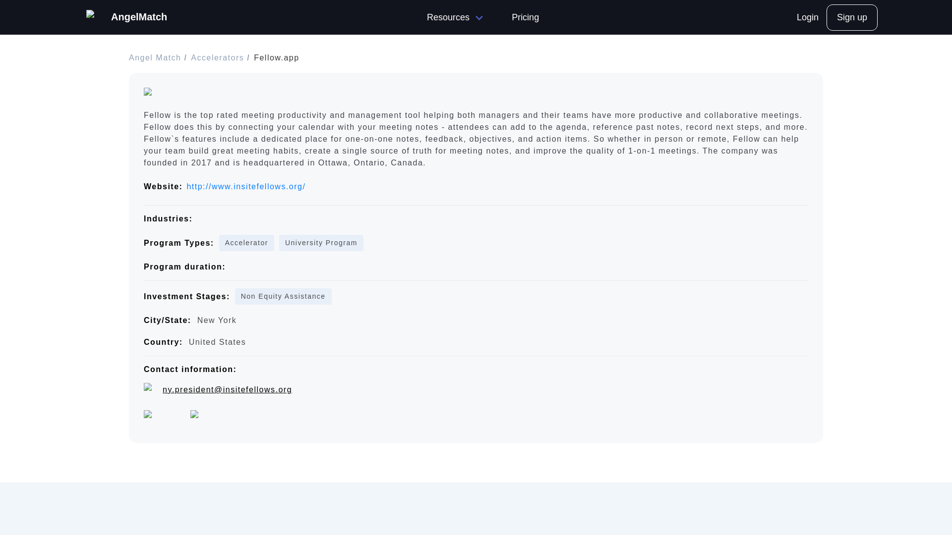 Image resolution: width=952 pixels, height=535 pixels. I want to click on Angel Match, so click(156, 57).